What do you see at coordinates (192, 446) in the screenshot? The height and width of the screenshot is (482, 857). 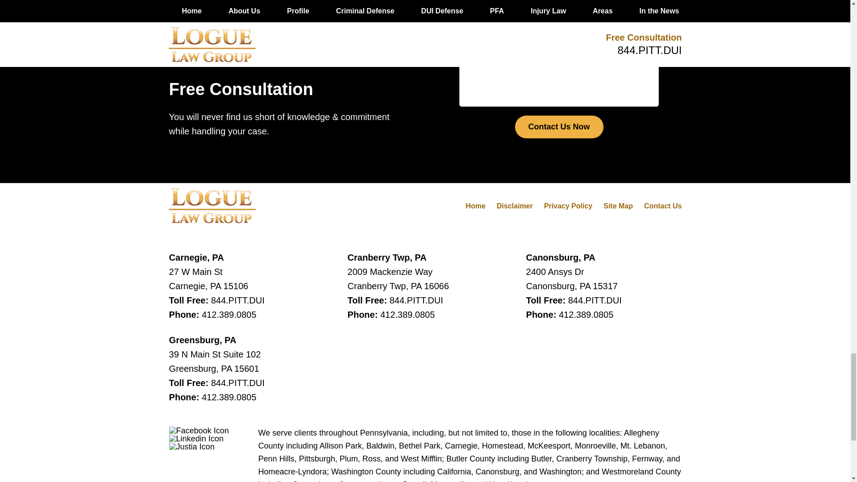 I see `Justia` at bounding box center [192, 446].